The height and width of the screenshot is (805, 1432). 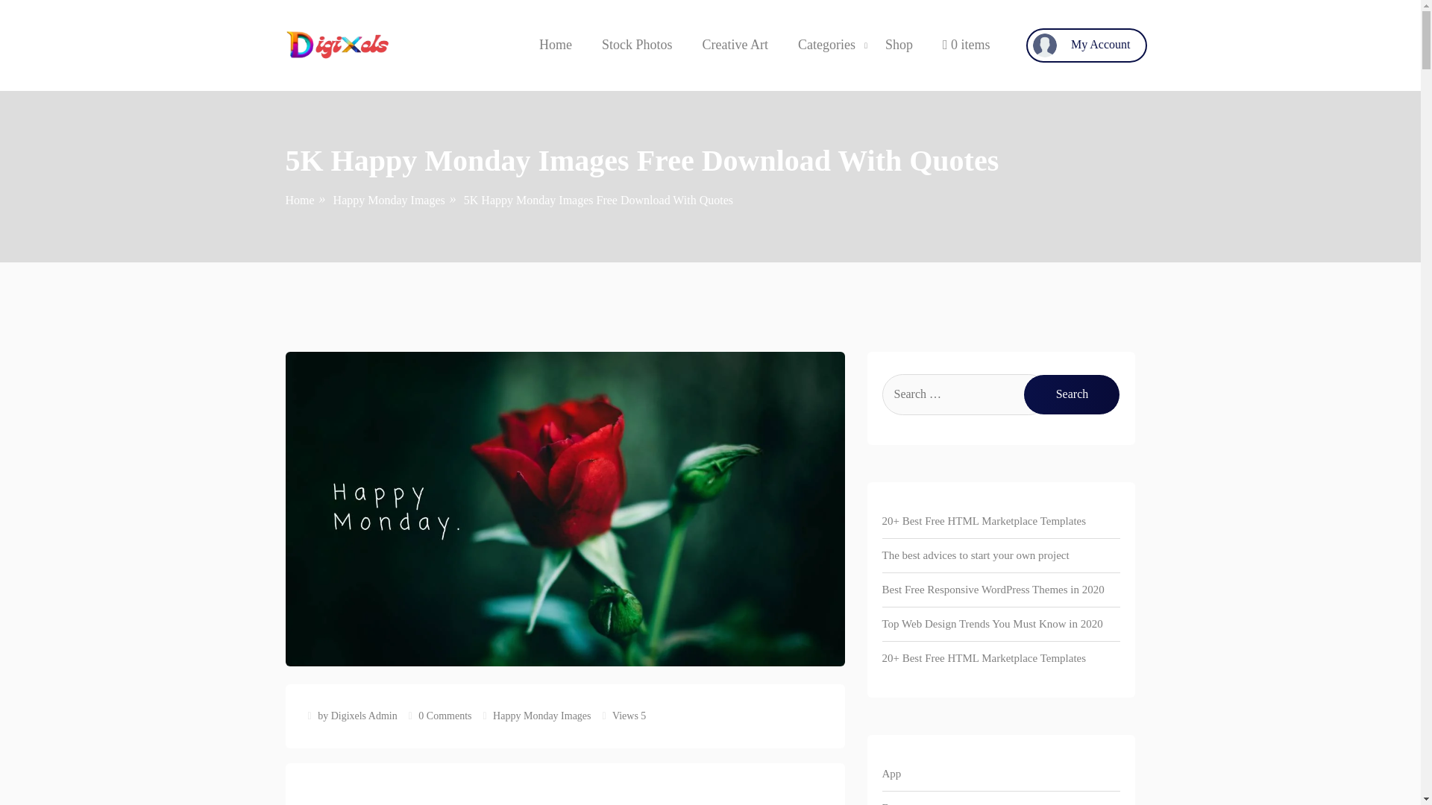 I want to click on My Account, so click(x=1086, y=45).